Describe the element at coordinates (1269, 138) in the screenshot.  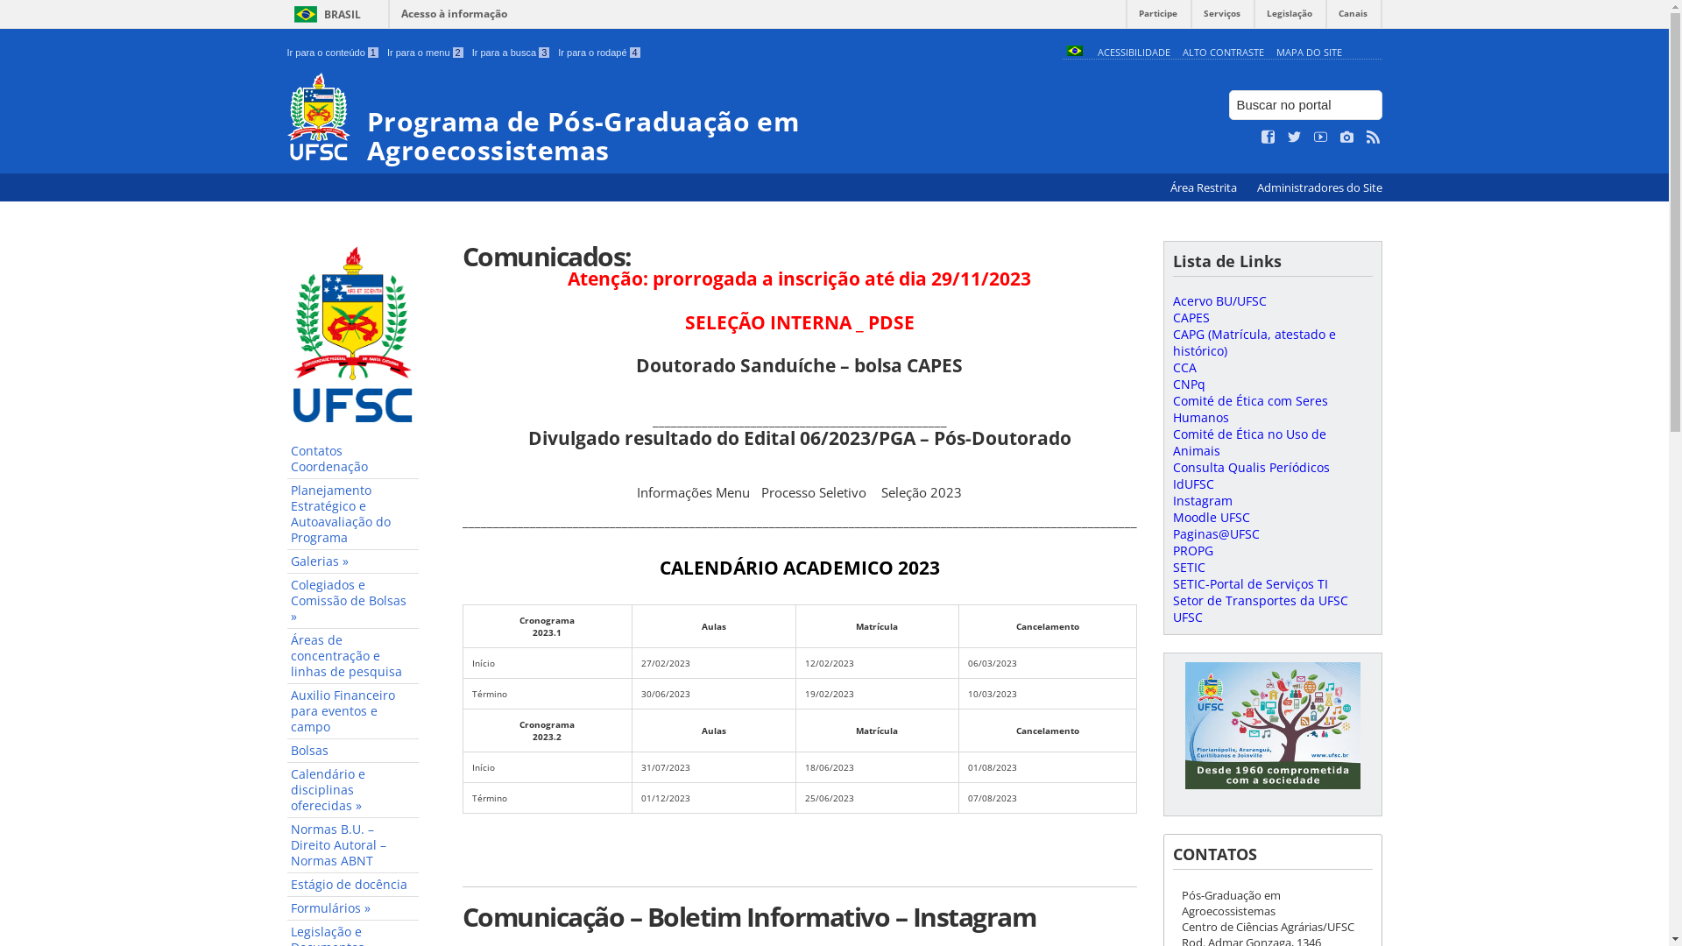
I see `Curta no Facebook` at that location.